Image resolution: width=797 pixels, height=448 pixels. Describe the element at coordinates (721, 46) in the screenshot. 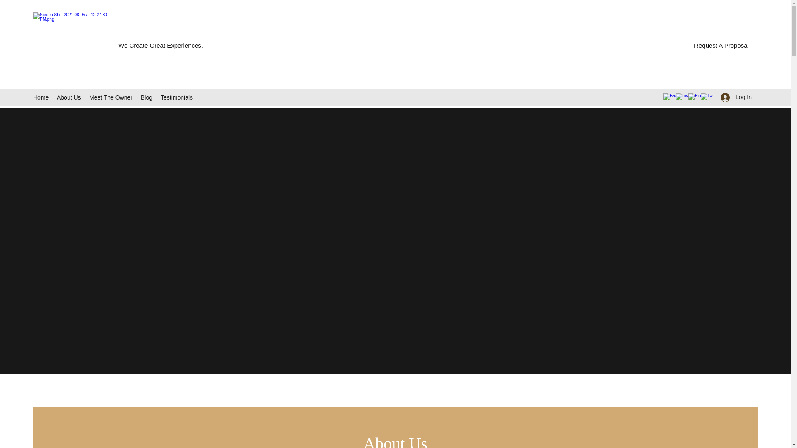

I see `Request A Proposal` at that location.